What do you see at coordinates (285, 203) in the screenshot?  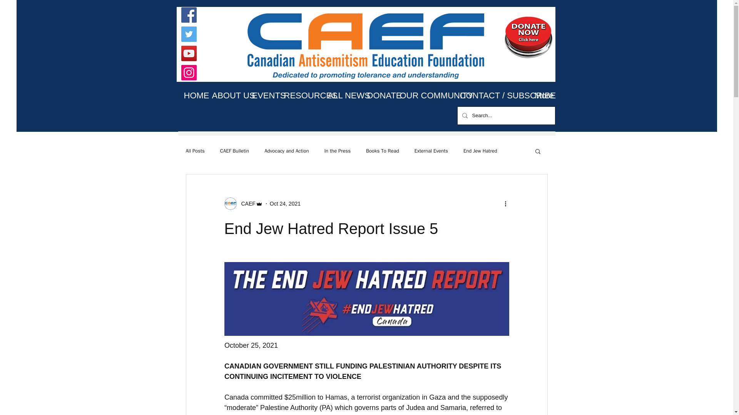 I see `Oct 24, 2021` at bounding box center [285, 203].